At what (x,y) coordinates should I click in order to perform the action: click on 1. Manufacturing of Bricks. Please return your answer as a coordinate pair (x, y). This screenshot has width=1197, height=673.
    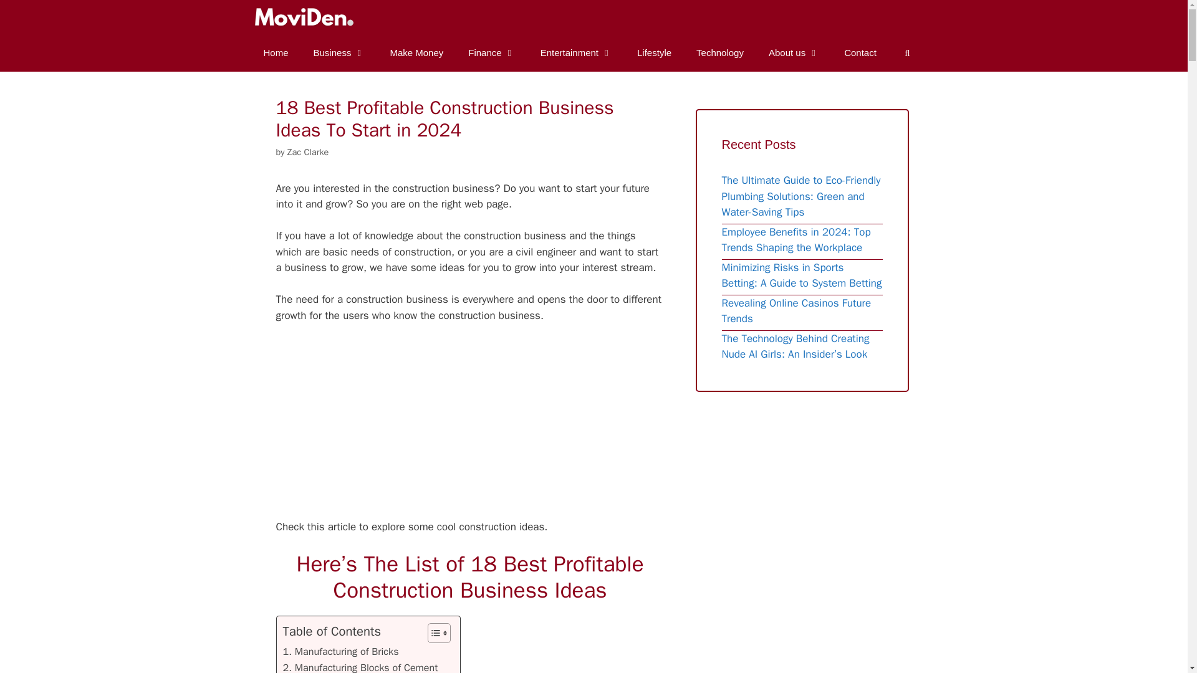
    Looking at the image, I should click on (340, 652).